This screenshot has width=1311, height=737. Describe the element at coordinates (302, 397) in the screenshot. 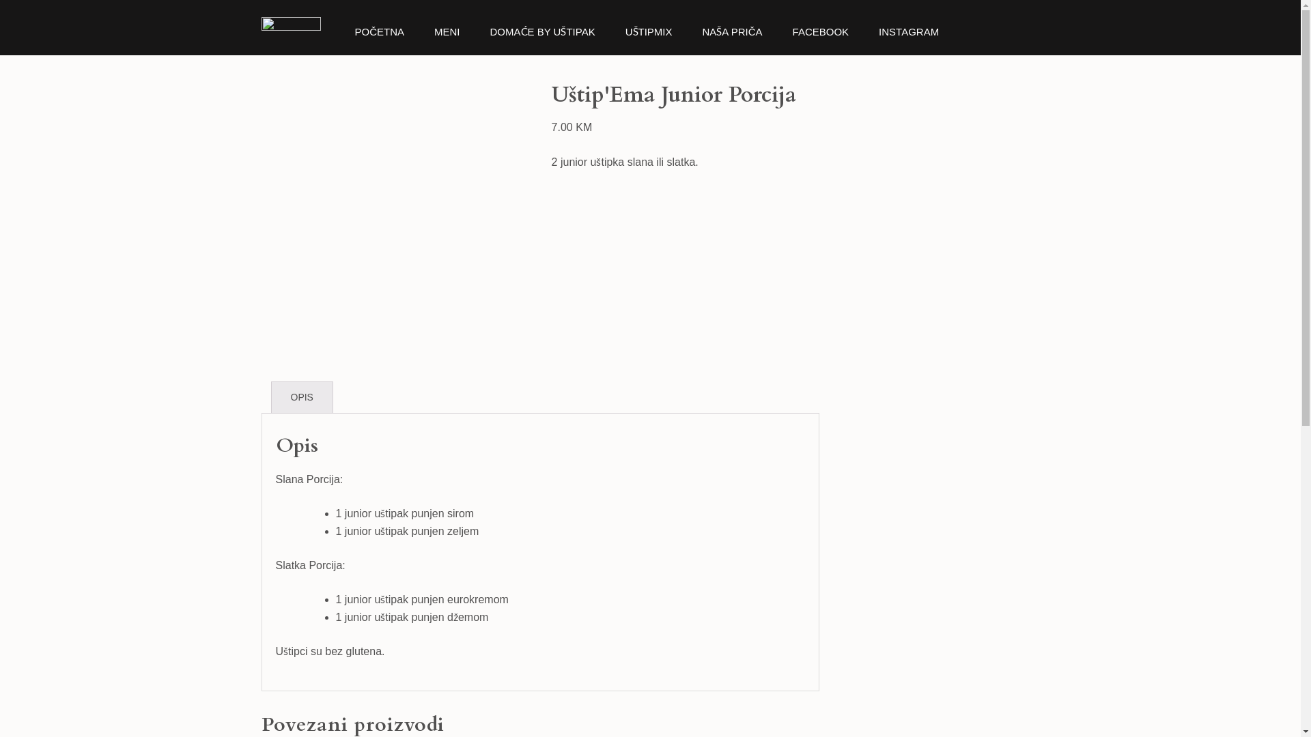

I see `OPIS` at that location.